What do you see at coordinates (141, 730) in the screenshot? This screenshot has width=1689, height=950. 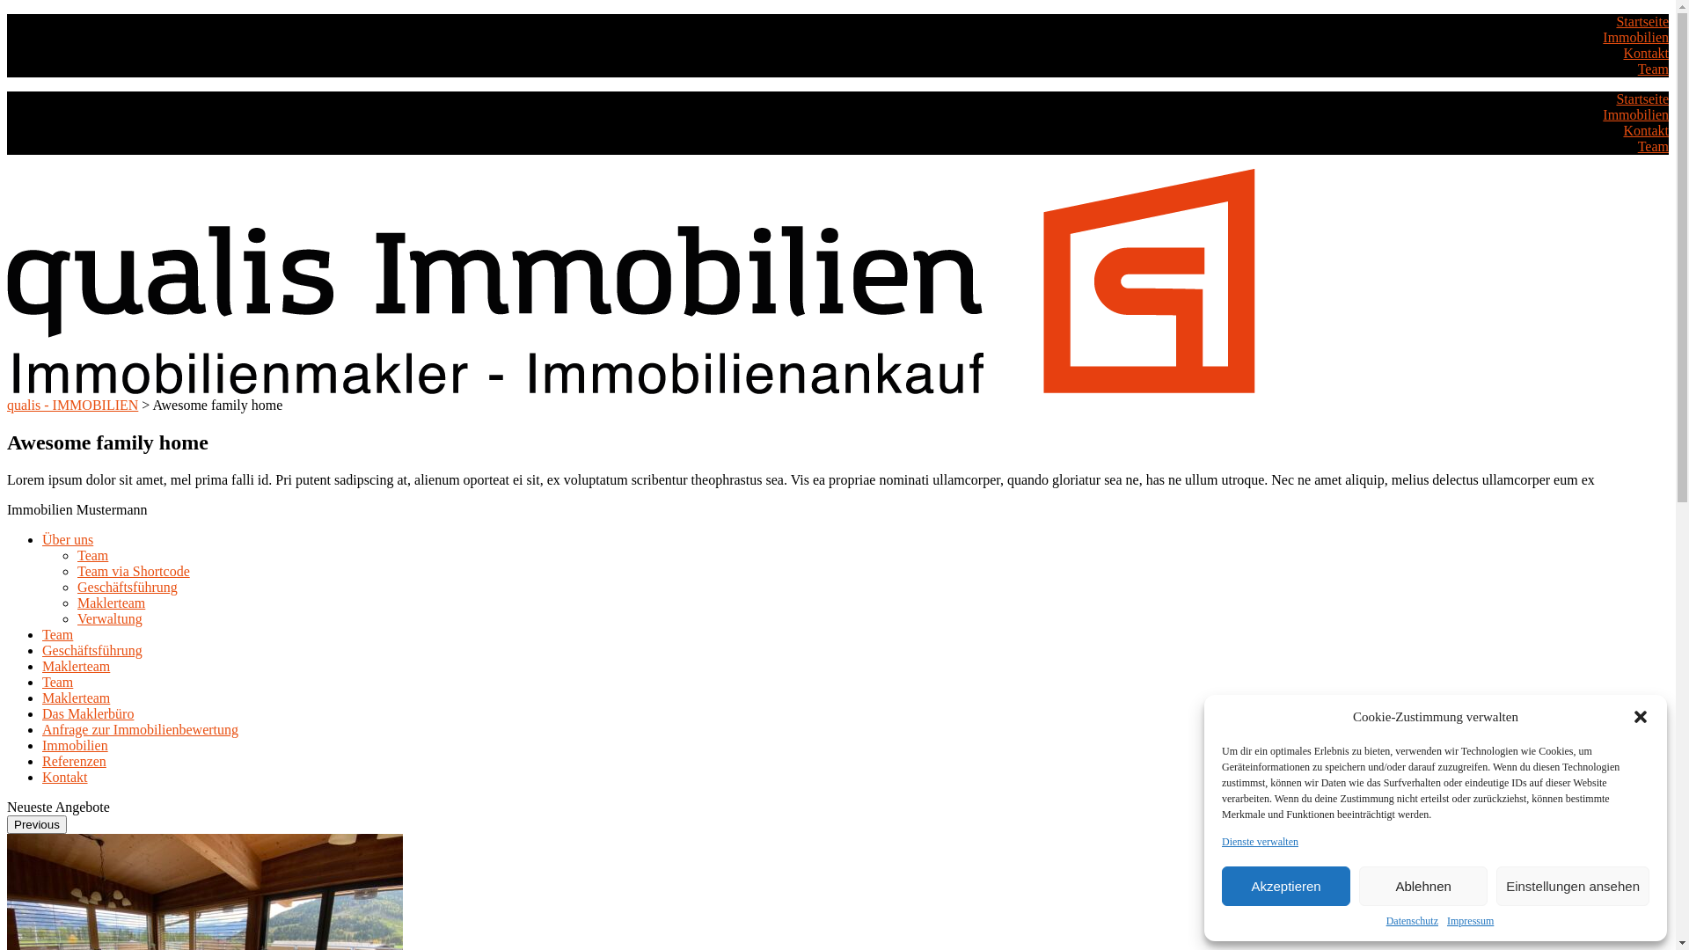 I see `Anfrage zur Immobilienbewertung` at bounding box center [141, 730].